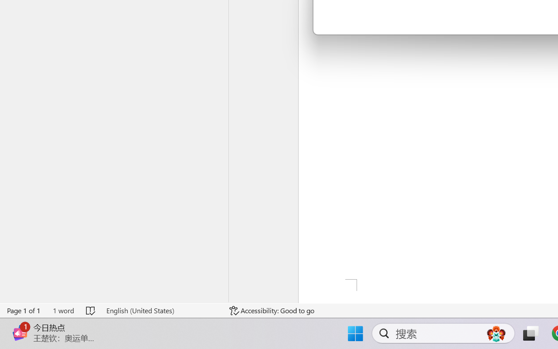  I want to click on Language English (United States), so click(161, 311).